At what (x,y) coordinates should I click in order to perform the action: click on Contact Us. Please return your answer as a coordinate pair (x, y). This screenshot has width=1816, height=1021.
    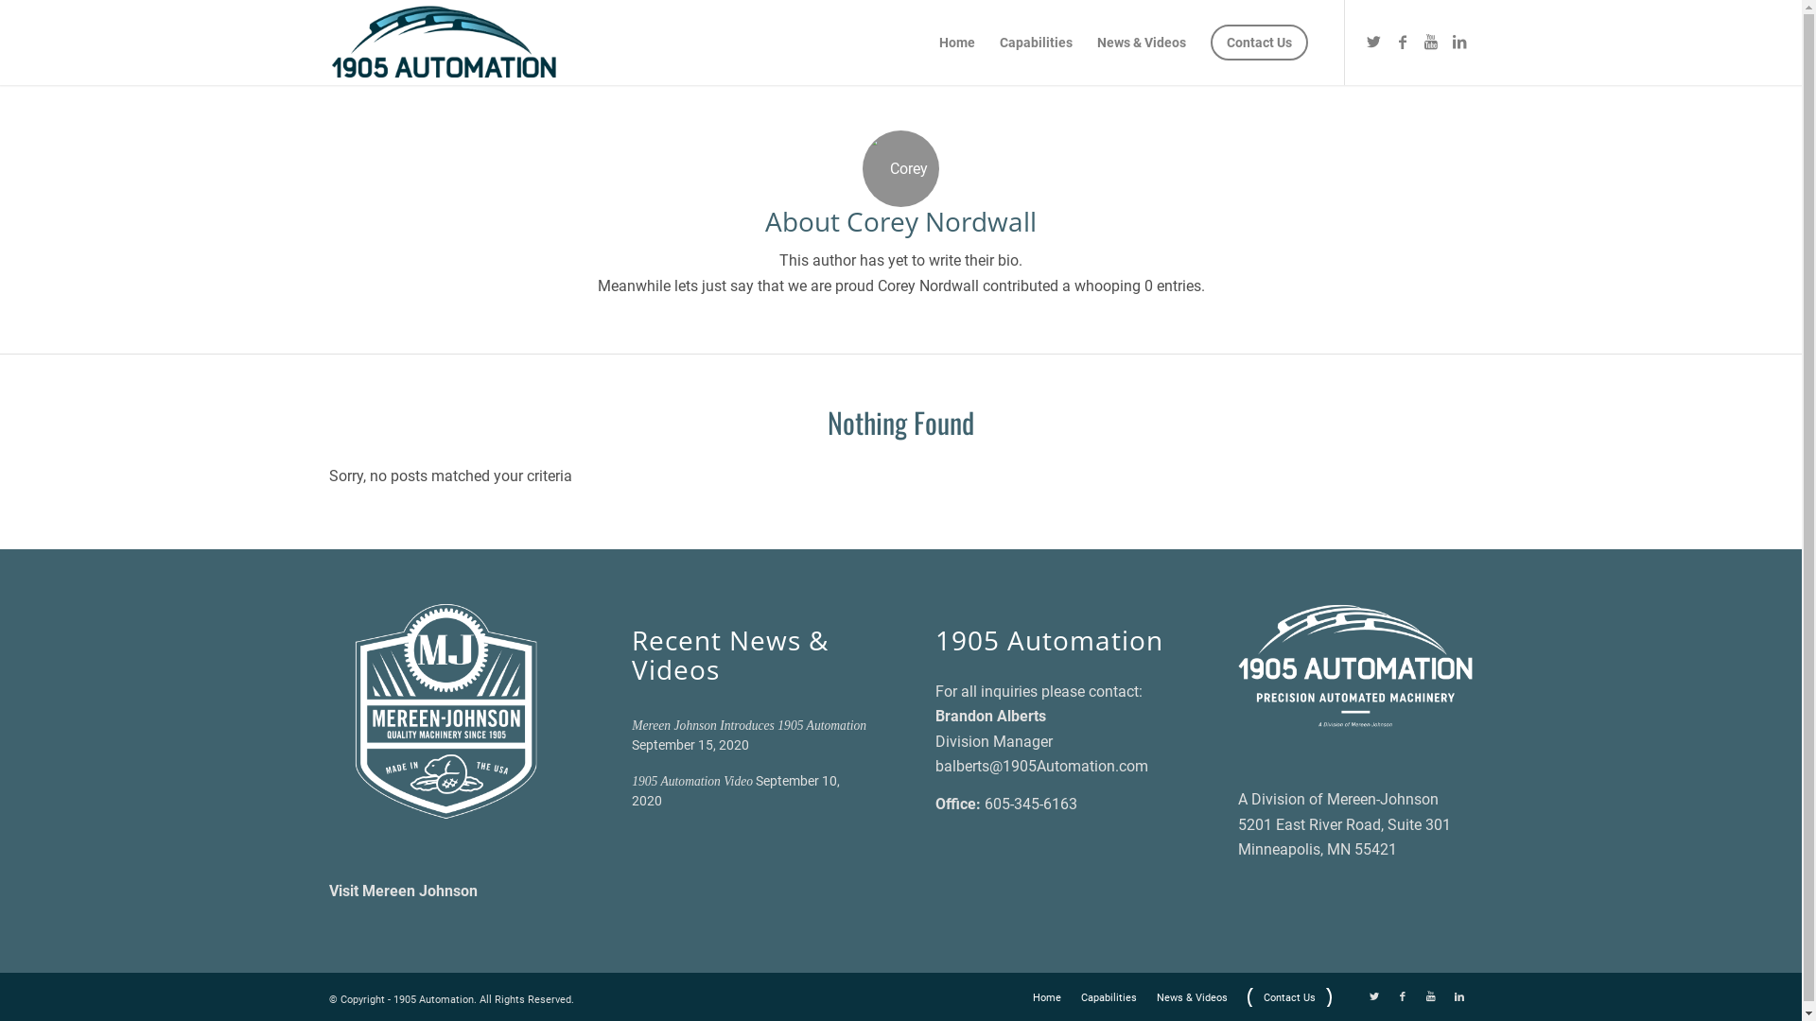
    Looking at the image, I should click on (1258, 43).